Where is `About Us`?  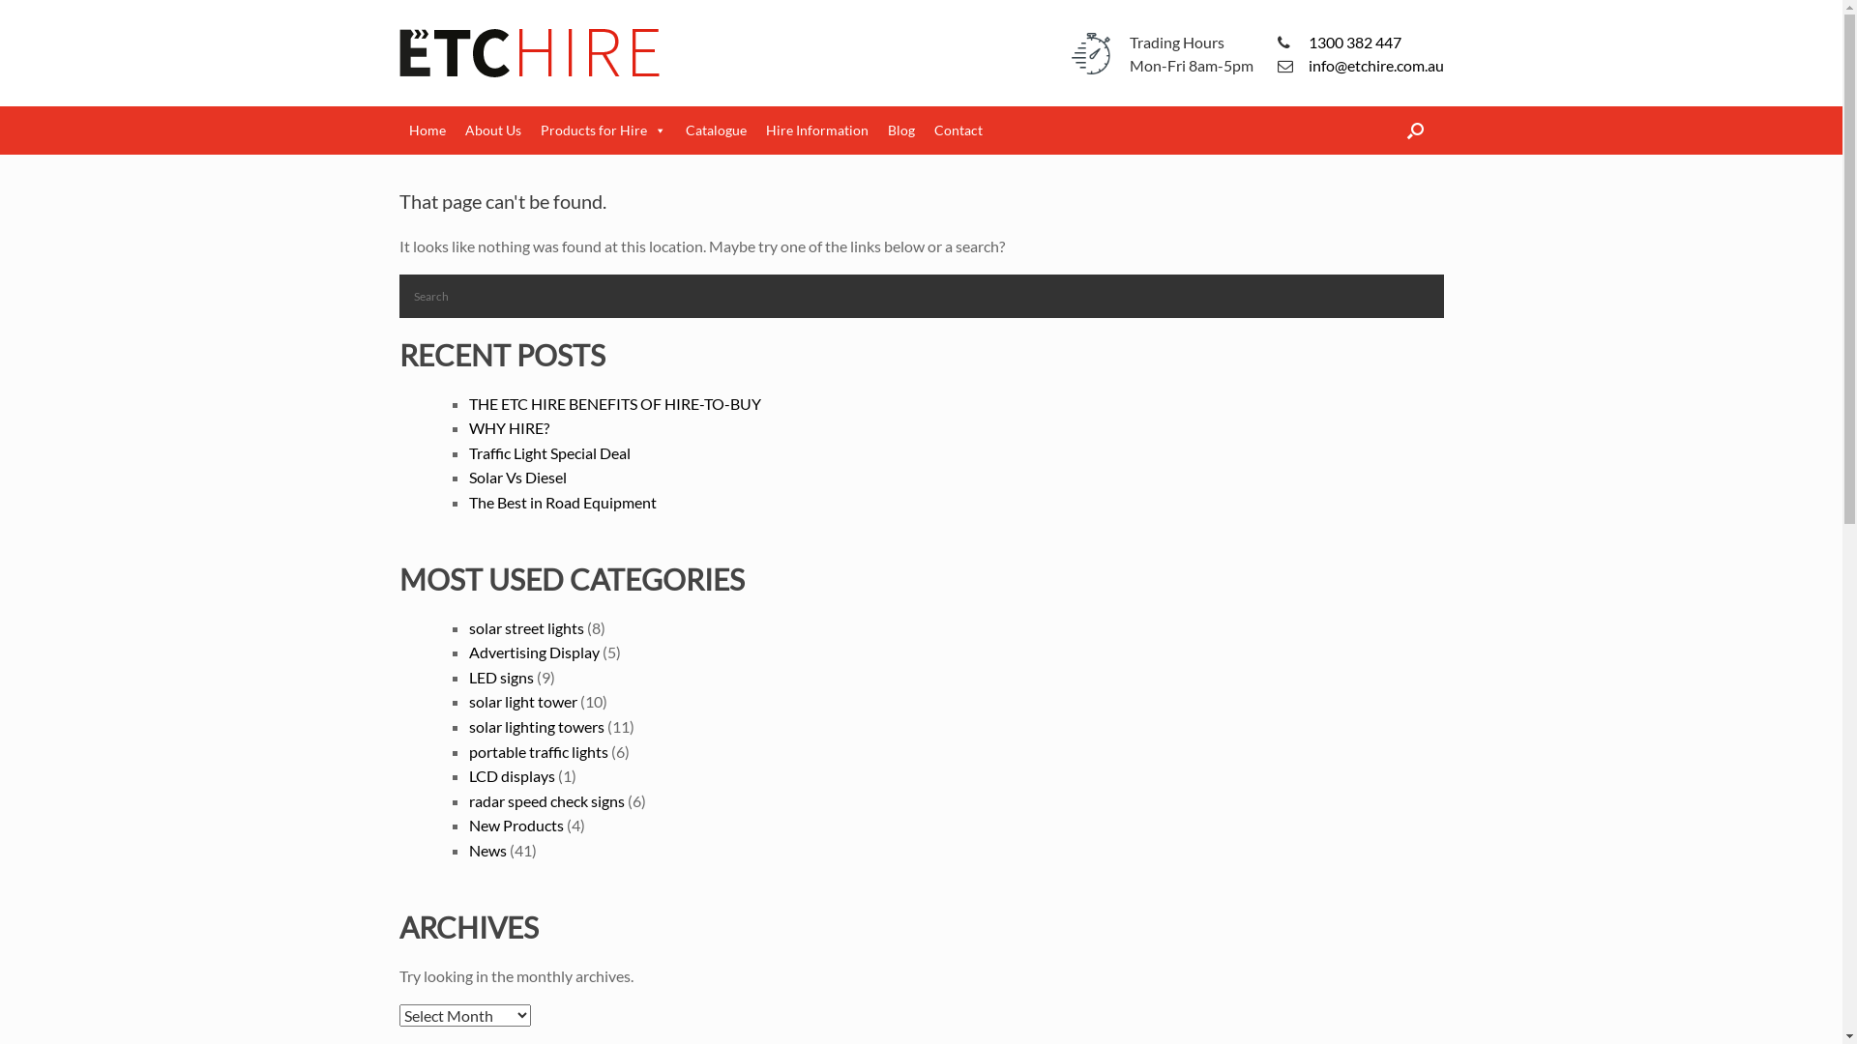 About Us is located at coordinates (492, 130).